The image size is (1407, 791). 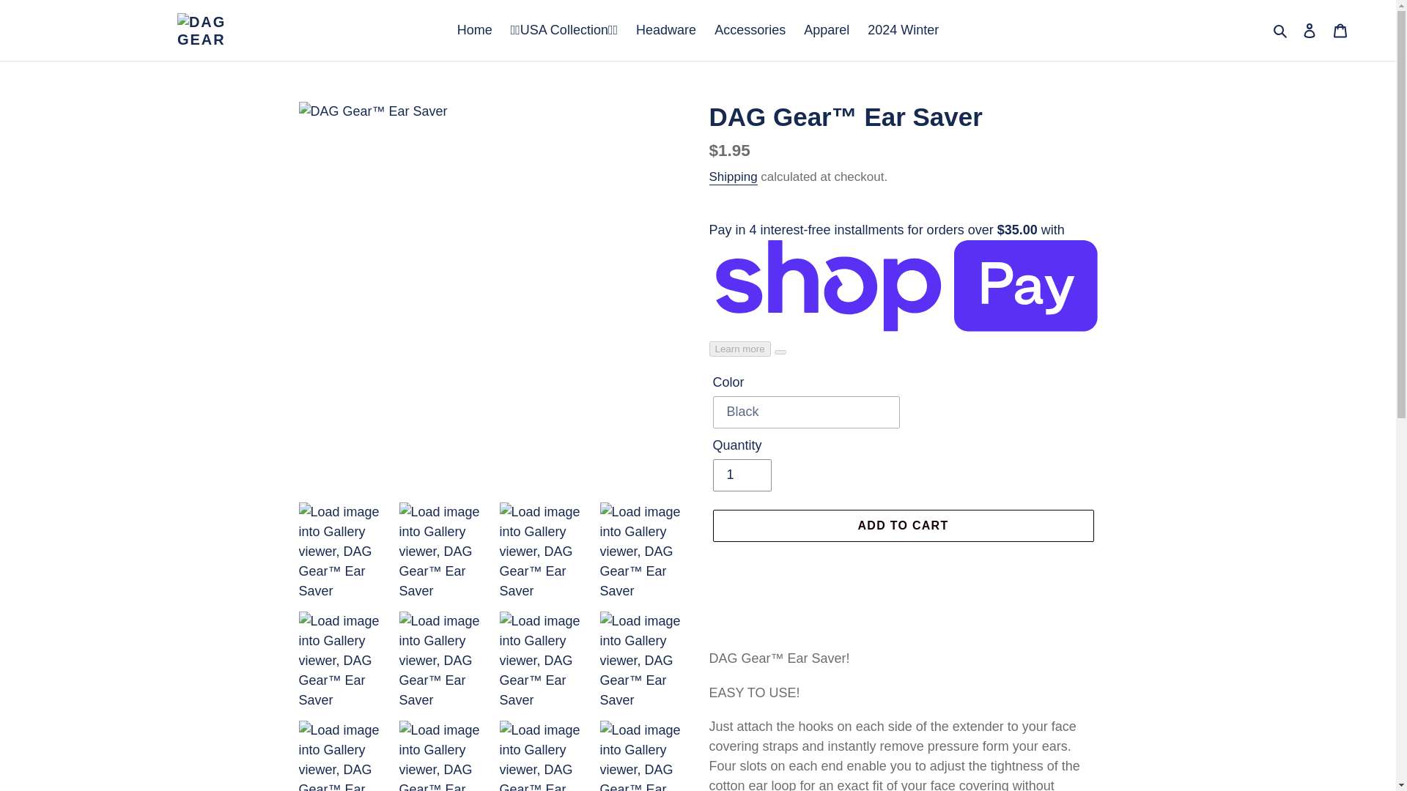 What do you see at coordinates (742, 475) in the screenshot?
I see `1` at bounding box center [742, 475].